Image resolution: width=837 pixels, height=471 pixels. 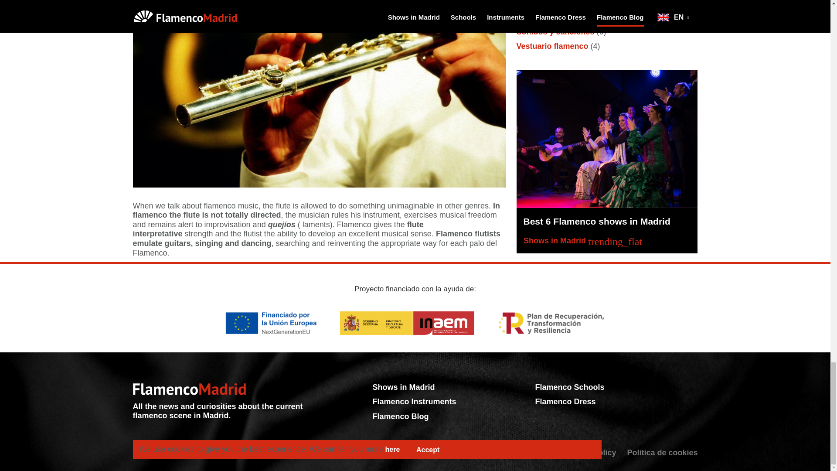 What do you see at coordinates (565, 401) in the screenshot?
I see `Flamenco Dress` at bounding box center [565, 401].